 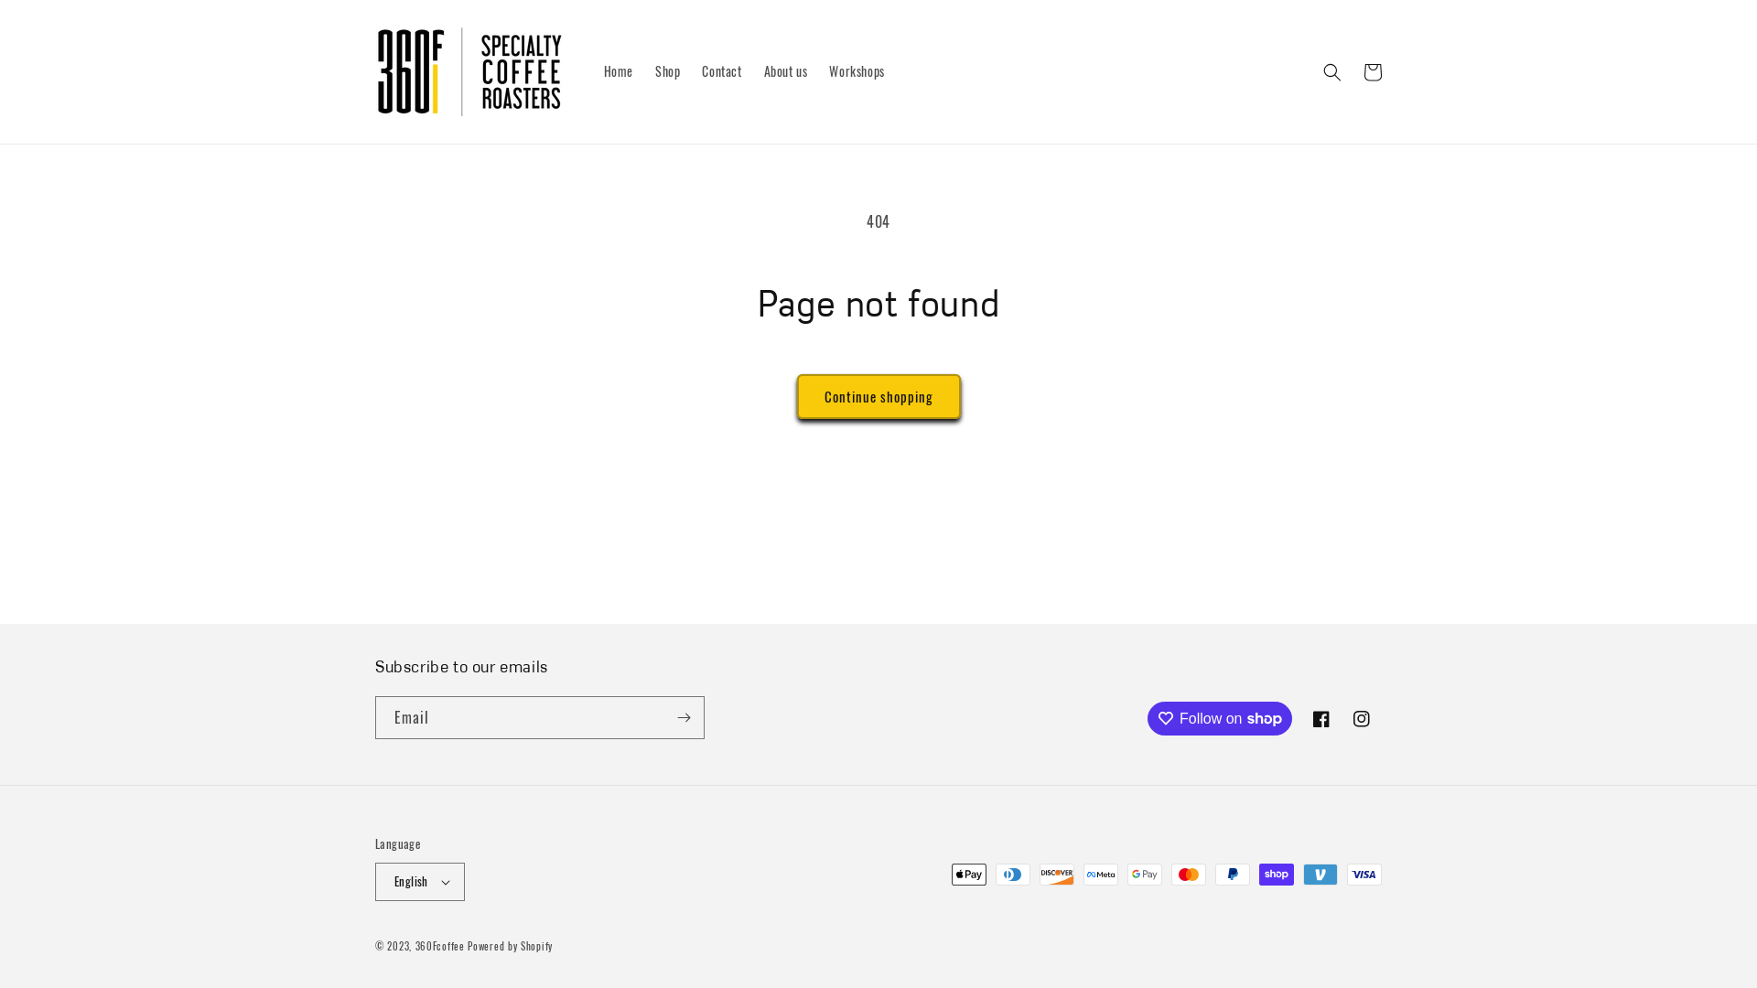 What do you see at coordinates (857, 71) in the screenshot?
I see `Workshops` at bounding box center [857, 71].